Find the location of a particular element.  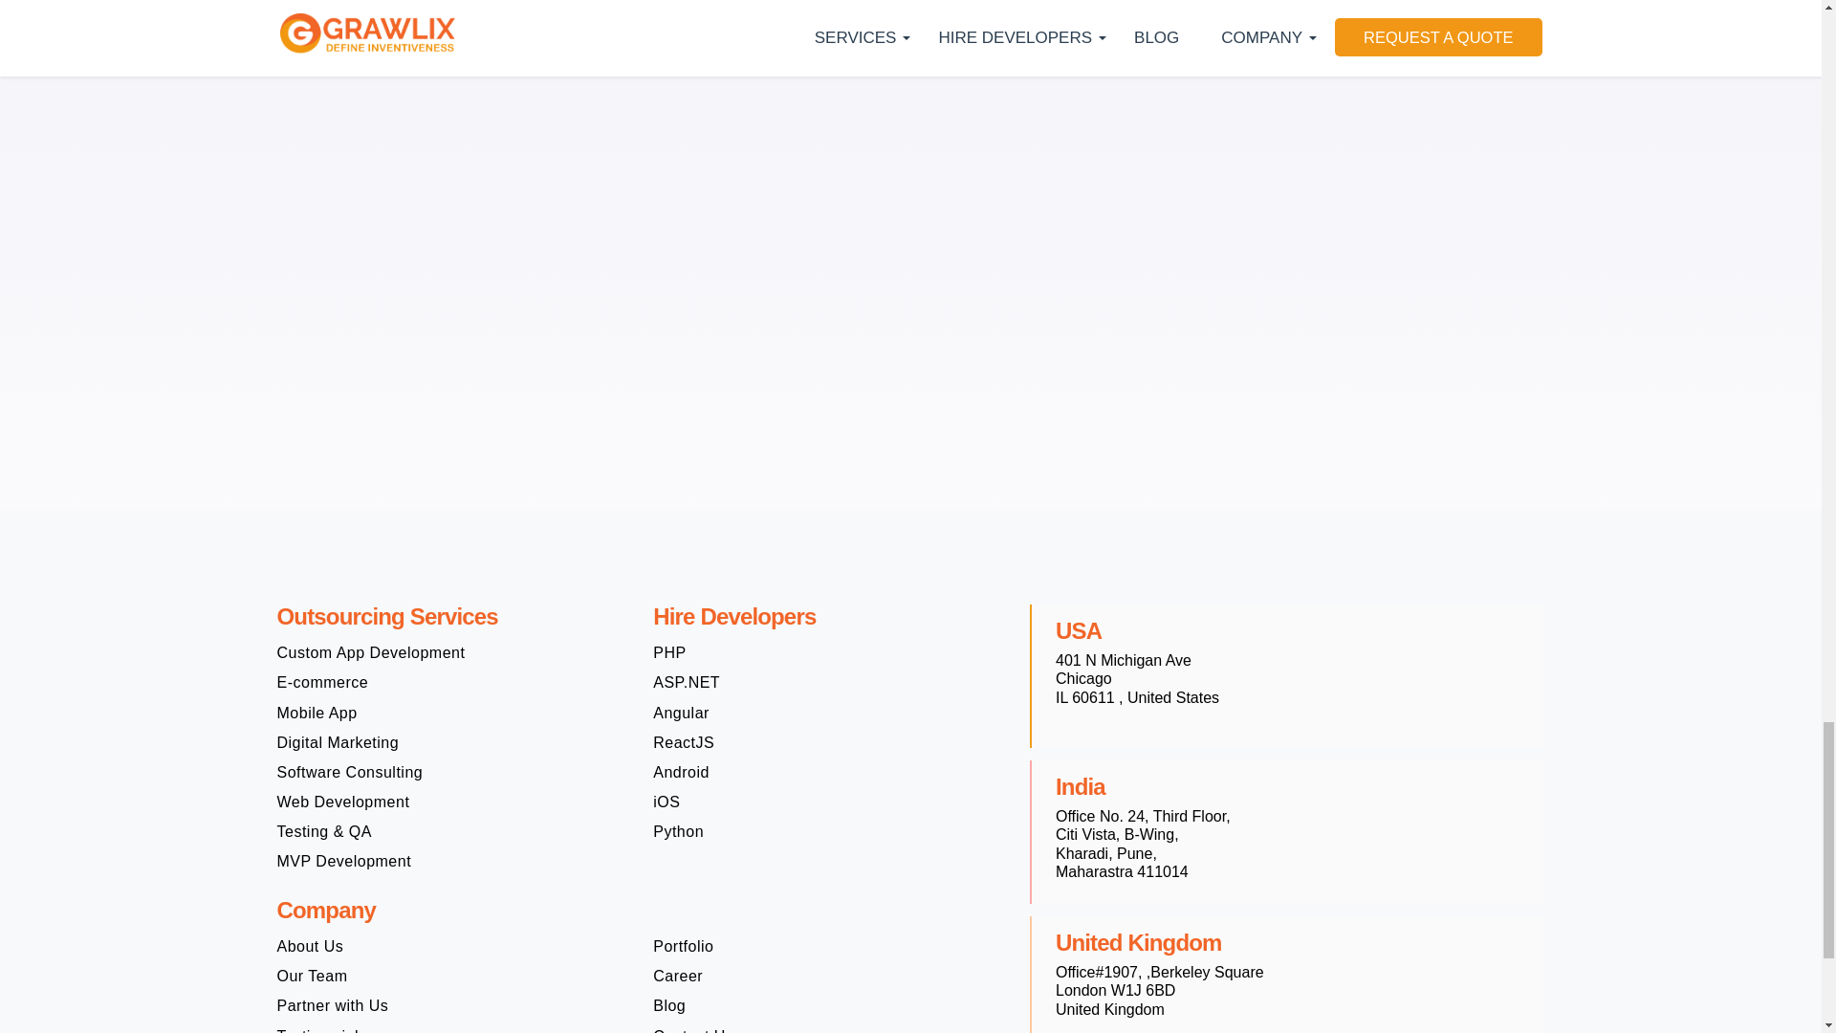

Custom Software Development Provider Company is located at coordinates (371, 652).